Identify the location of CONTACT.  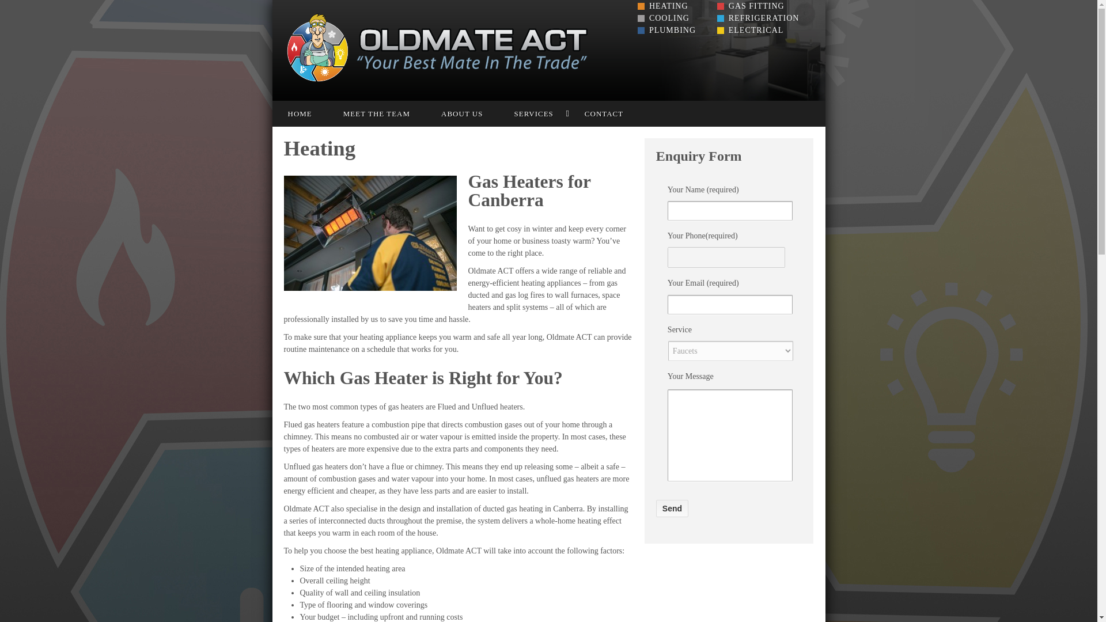
(604, 113).